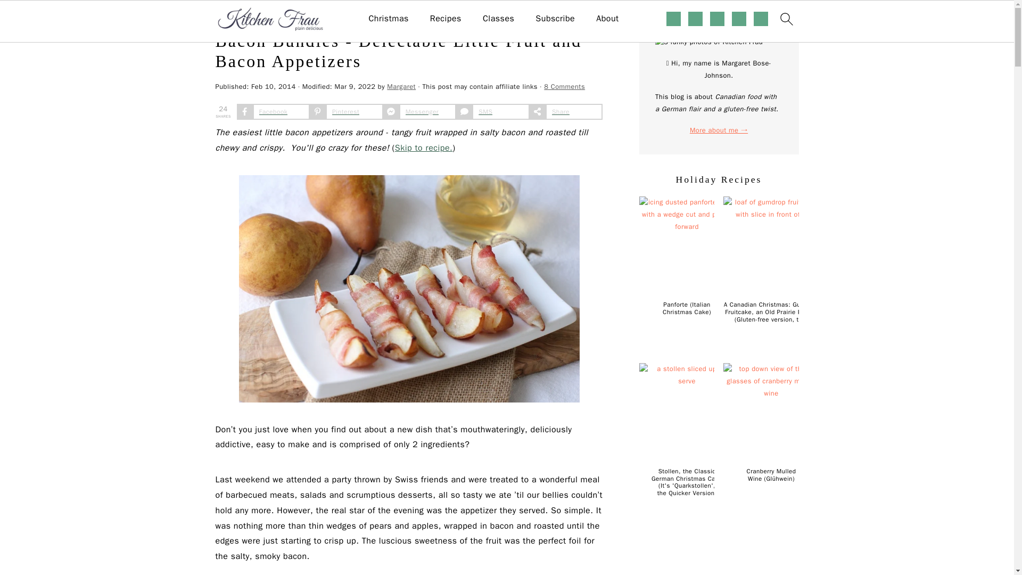 The width and height of the screenshot is (1022, 575). Describe the element at coordinates (786, 19) in the screenshot. I see `search icon` at that location.